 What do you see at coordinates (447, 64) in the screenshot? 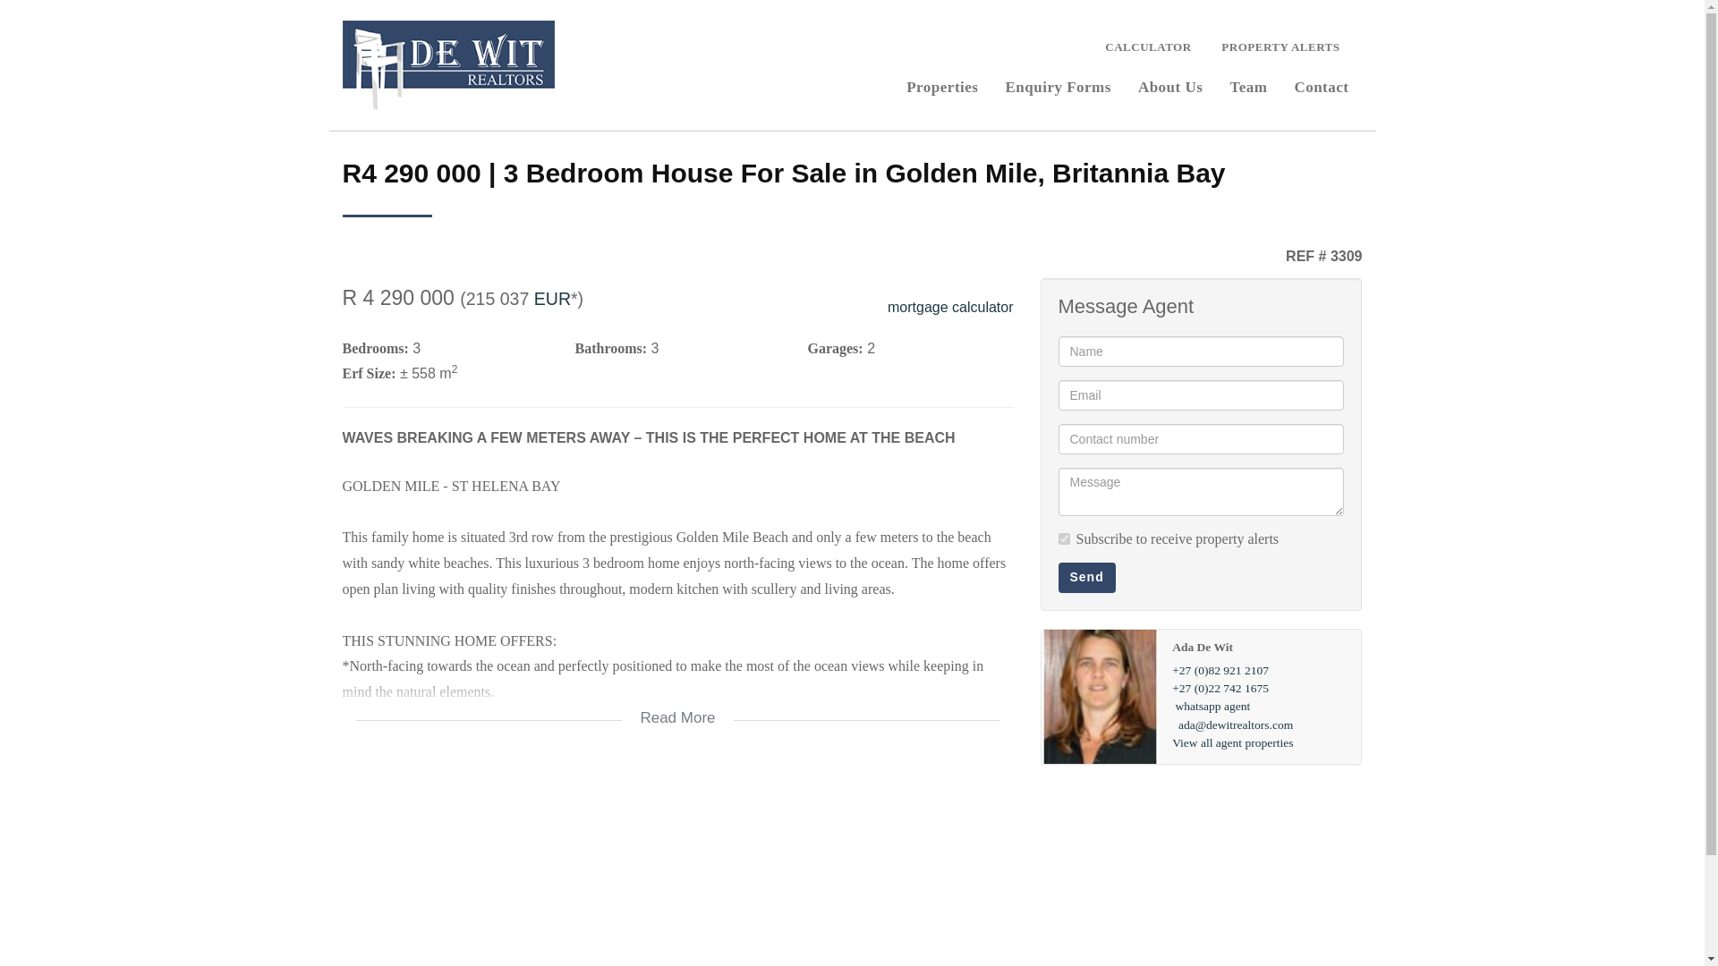
I see `De Wit Realtors, Estate Agency Logo` at bounding box center [447, 64].